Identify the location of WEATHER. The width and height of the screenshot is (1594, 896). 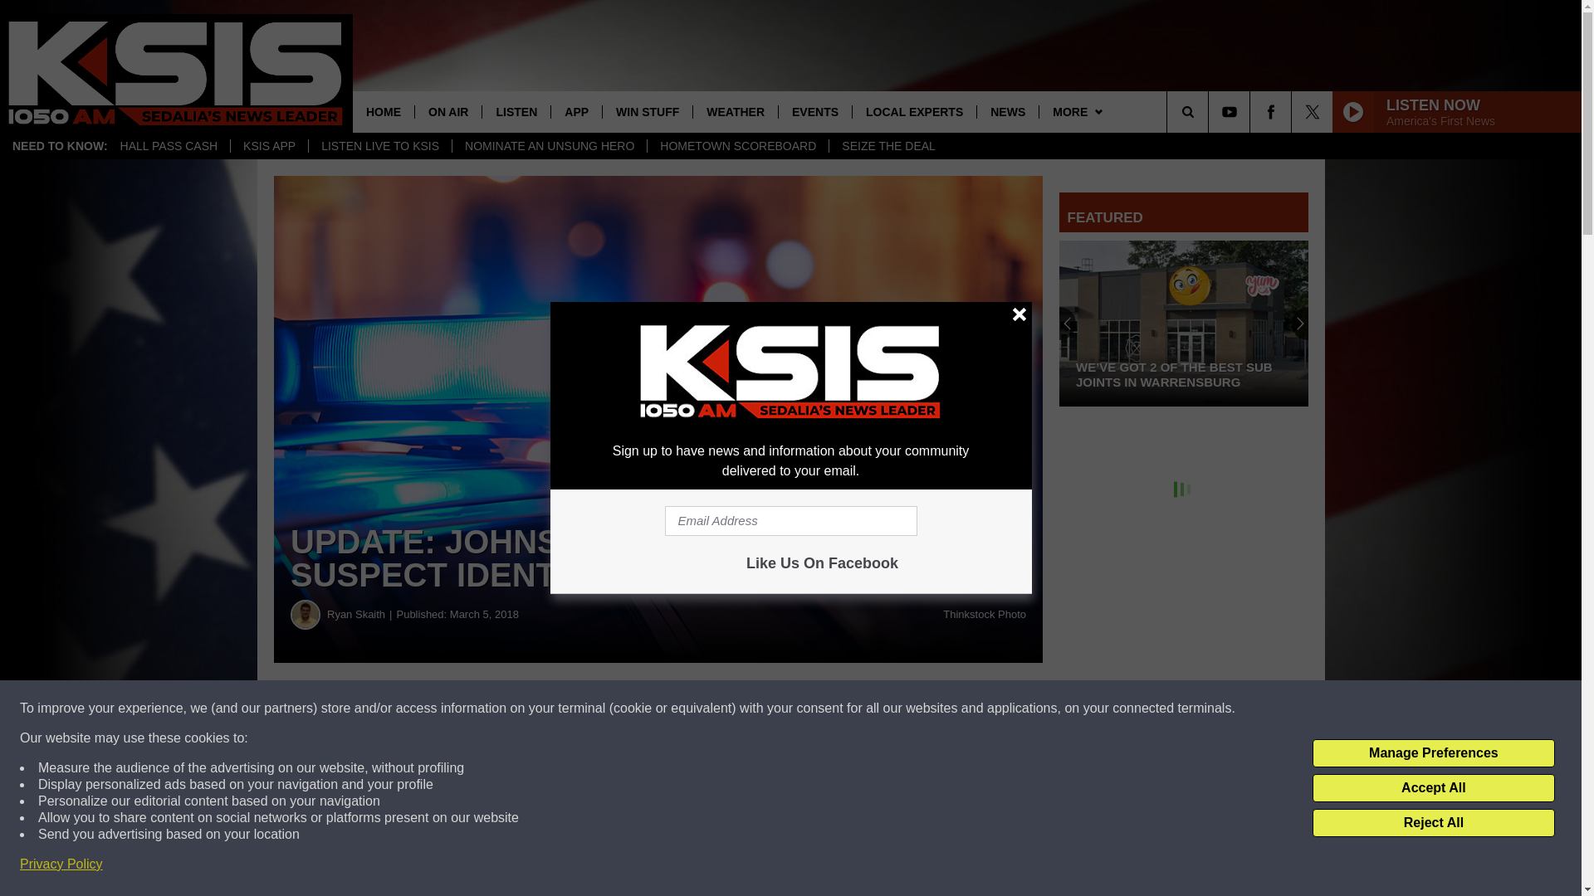
(734, 111).